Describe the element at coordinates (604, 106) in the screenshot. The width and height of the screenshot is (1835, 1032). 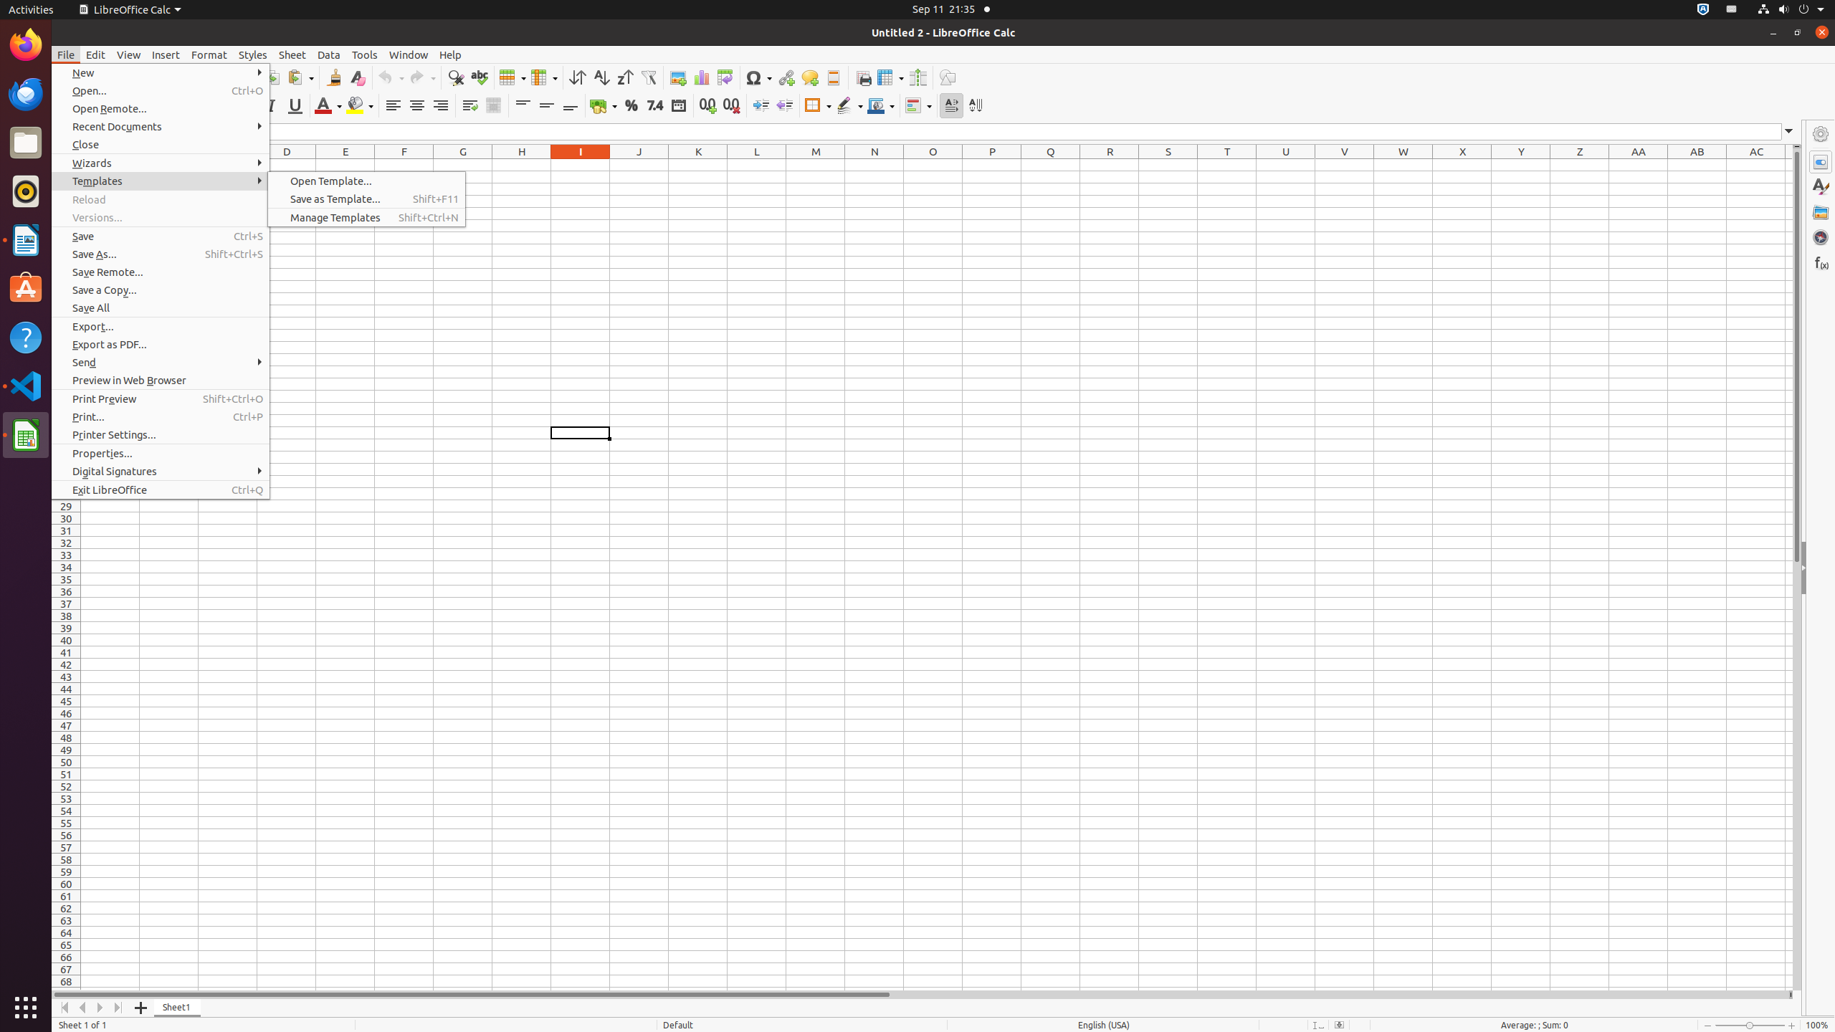
I see `Currency` at that location.